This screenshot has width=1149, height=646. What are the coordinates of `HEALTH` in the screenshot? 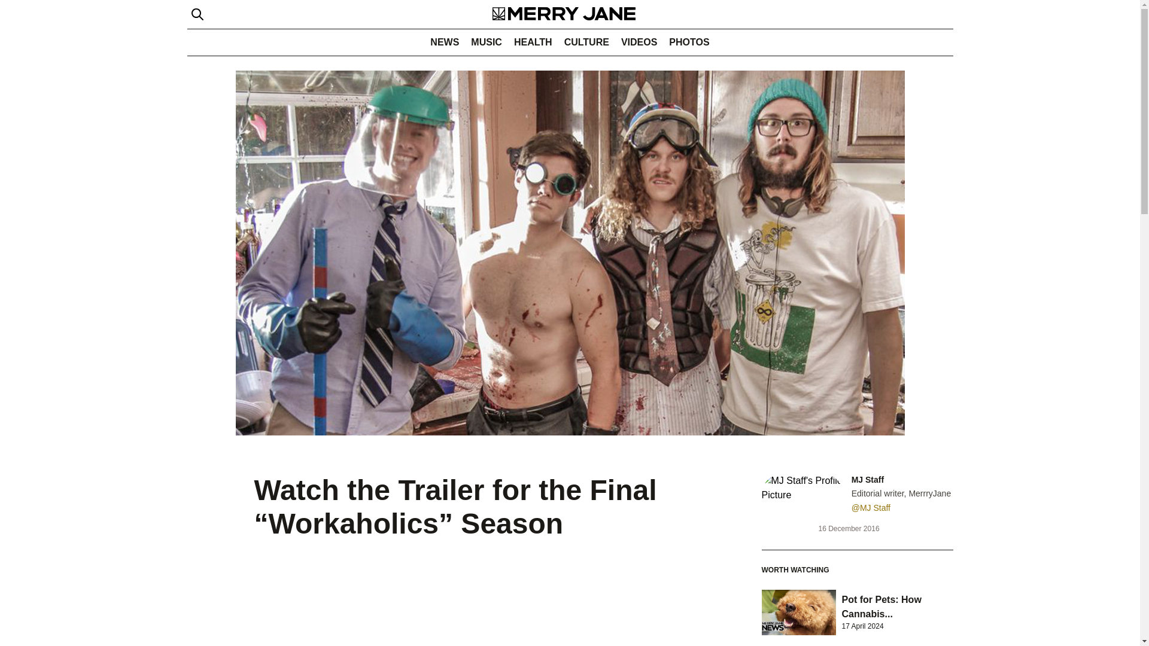 It's located at (533, 42).